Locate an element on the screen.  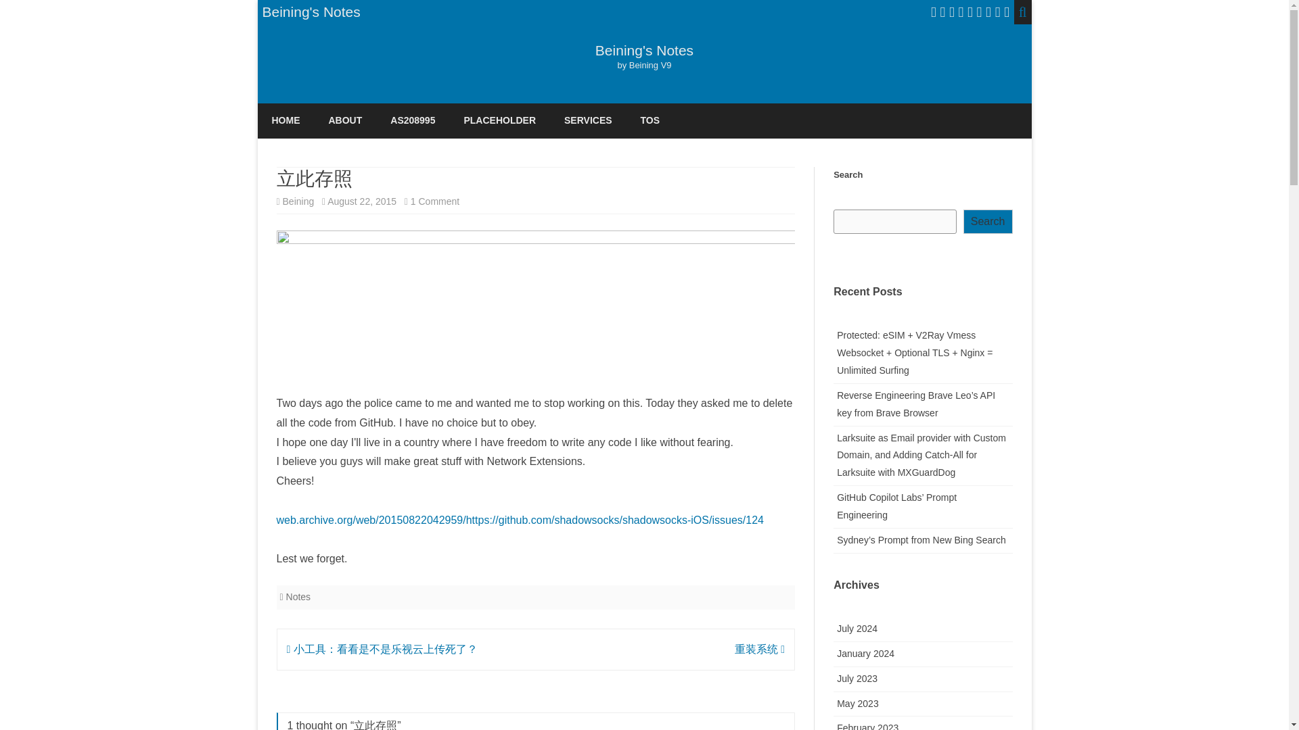
Beining's Notes is located at coordinates (644, 50).